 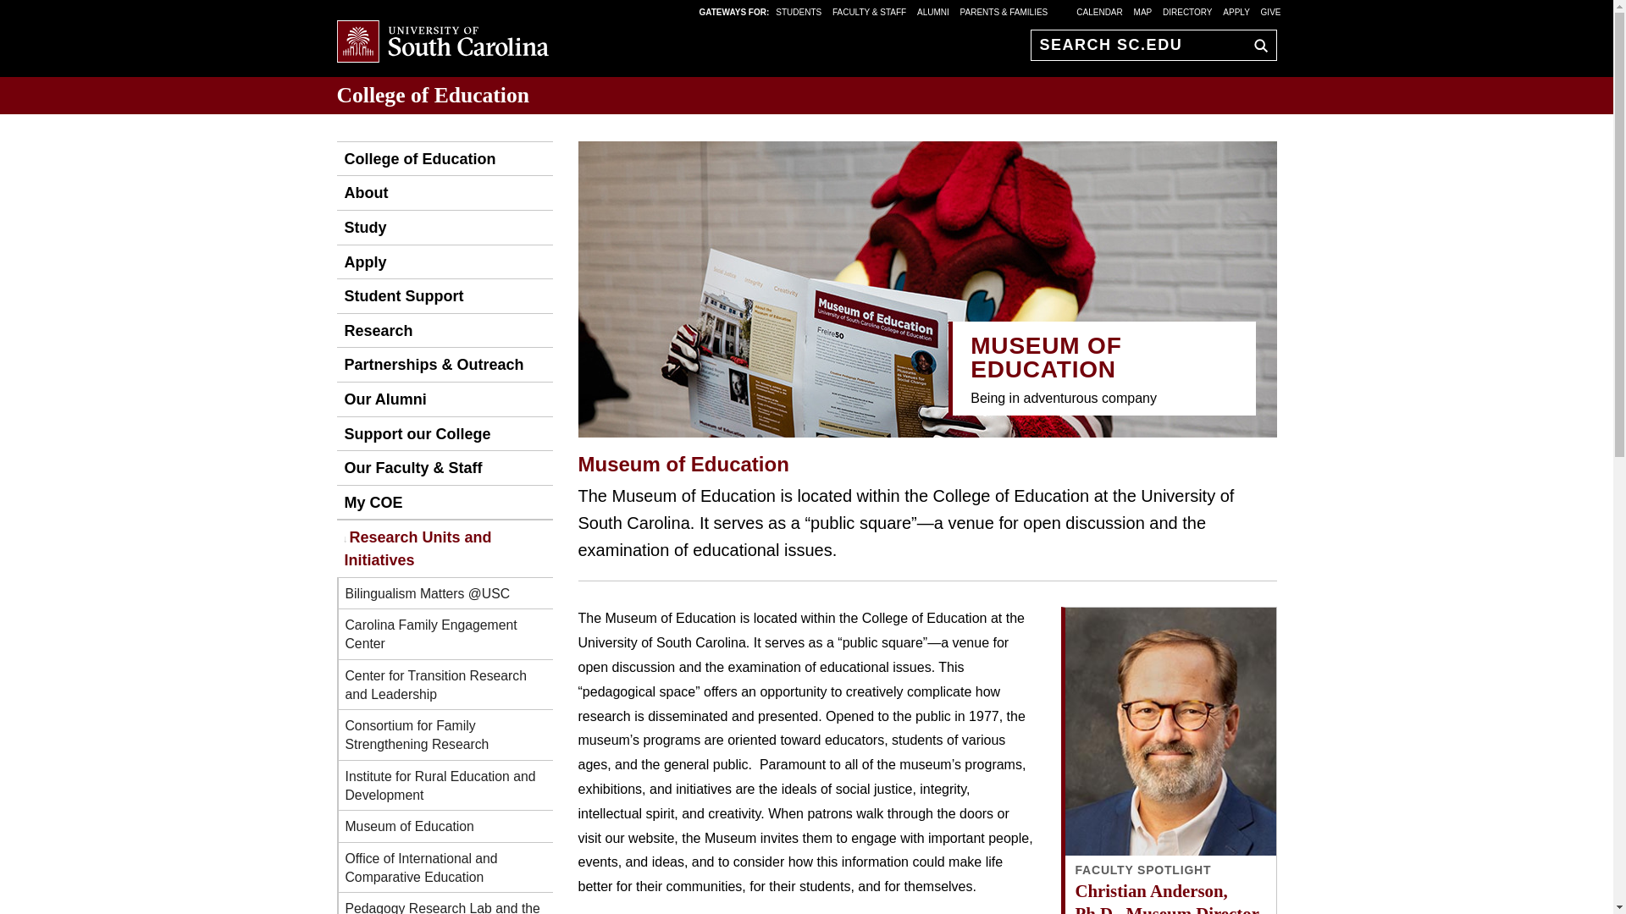 I want to click on APPLY, so click(x=1236, y=11).